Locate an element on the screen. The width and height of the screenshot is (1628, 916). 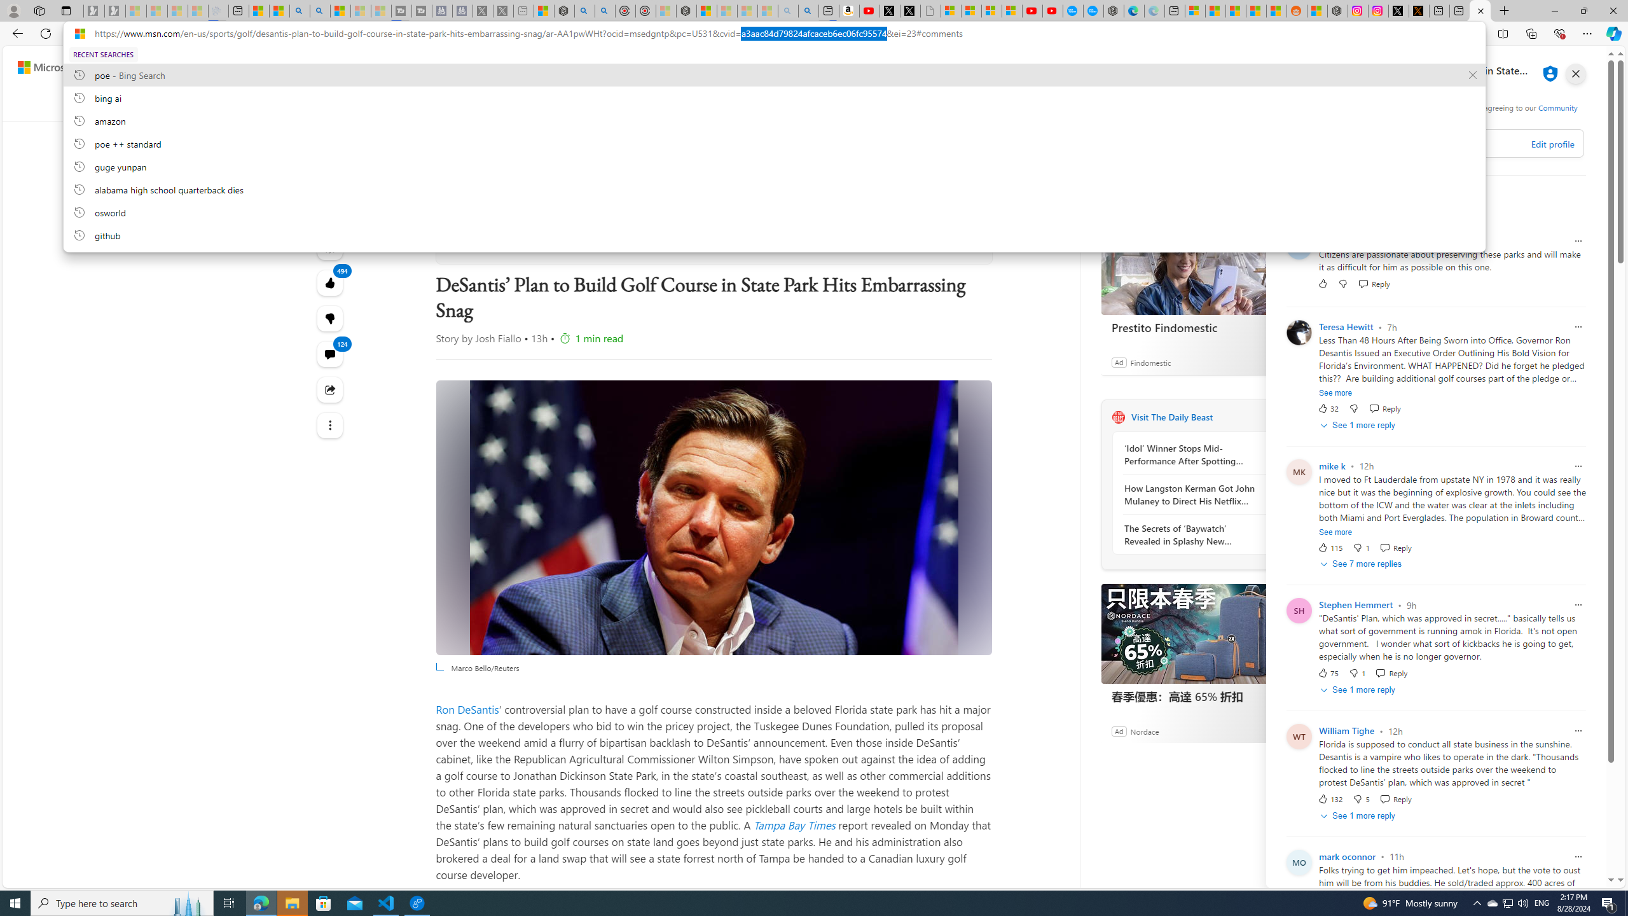
Report comment is located at coordinates (1578, 856).